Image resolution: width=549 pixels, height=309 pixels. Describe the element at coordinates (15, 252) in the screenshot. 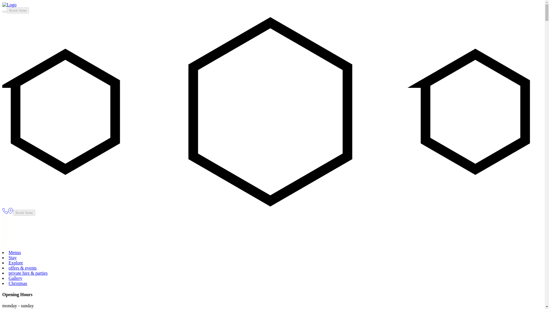

I see `Menus` at that location.